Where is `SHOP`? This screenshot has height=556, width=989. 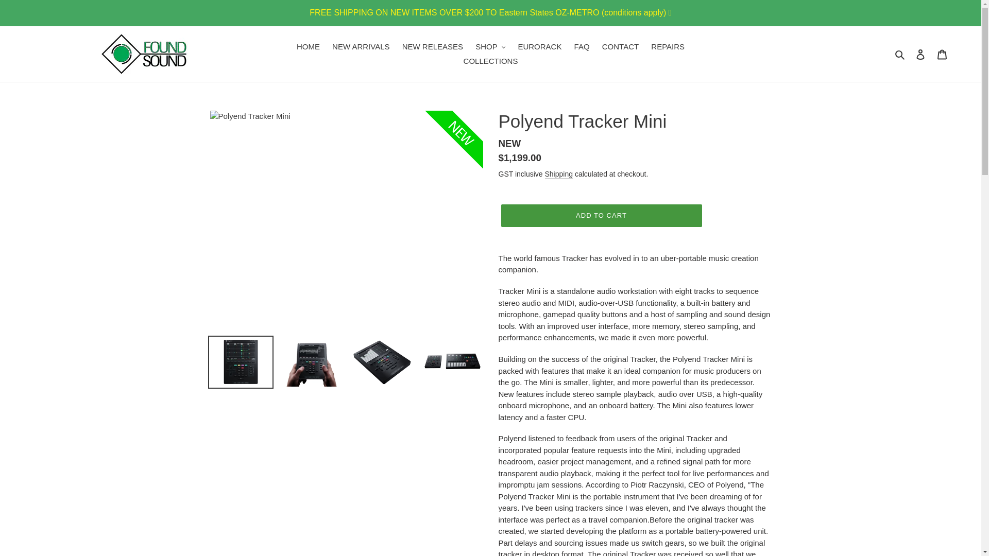
SHOP is located at coordinates (490, 46).